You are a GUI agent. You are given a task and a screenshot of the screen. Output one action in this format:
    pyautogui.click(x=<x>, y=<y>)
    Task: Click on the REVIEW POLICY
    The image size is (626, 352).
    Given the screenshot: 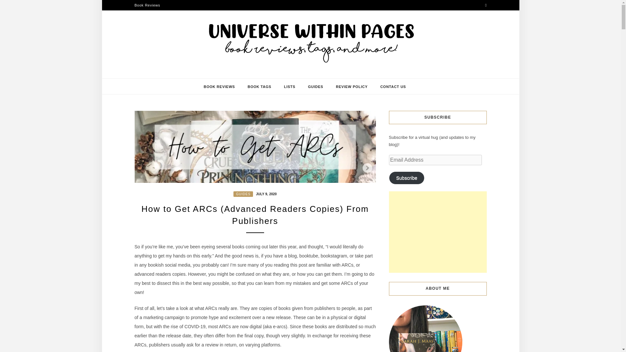 What is the action you would take?
    pyautogui.click(x=351, y=86)
    